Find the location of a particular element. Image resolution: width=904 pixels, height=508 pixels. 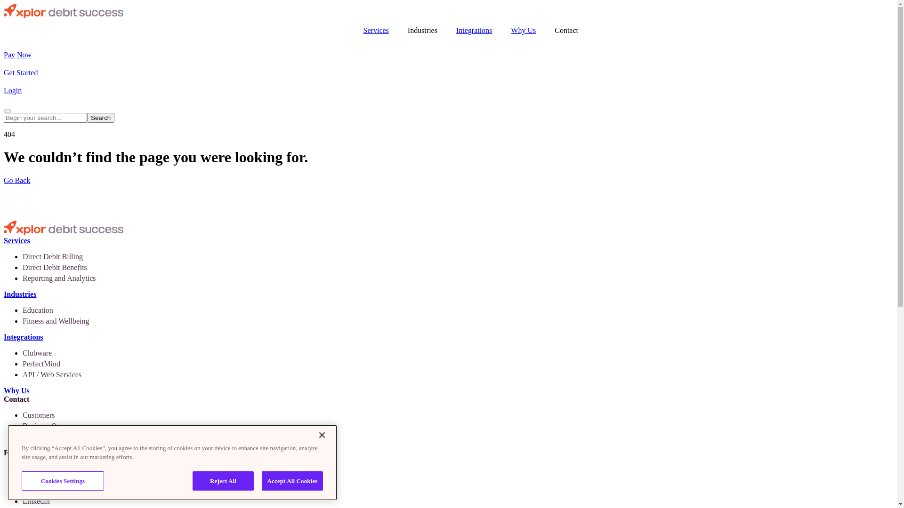

Integrations is located at coordinates (474, 31).